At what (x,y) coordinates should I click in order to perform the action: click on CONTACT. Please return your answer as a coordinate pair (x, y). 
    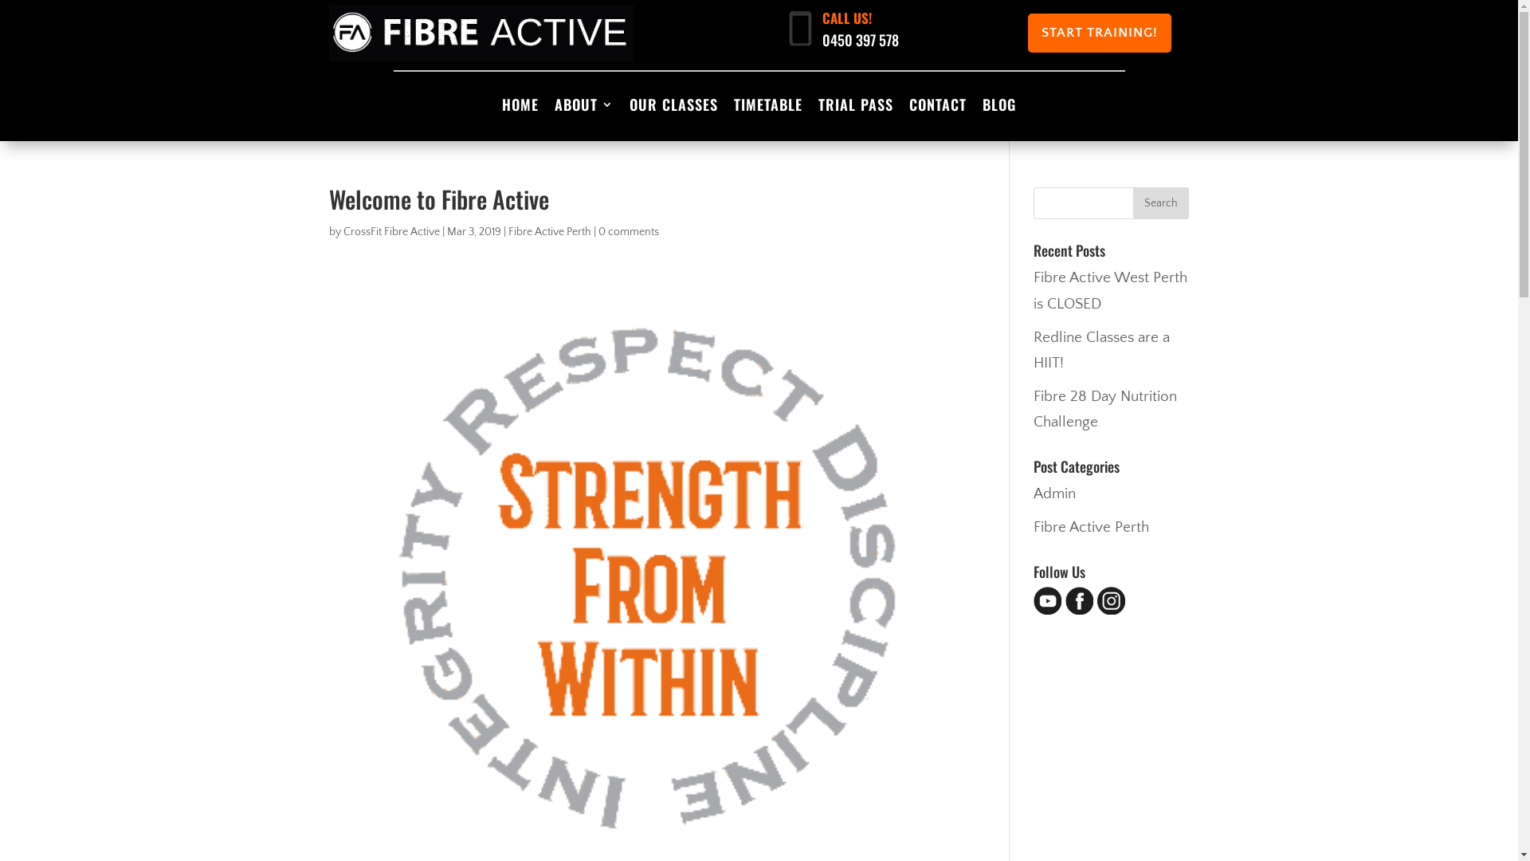
    Looking at the image, I should click on (938, 108).